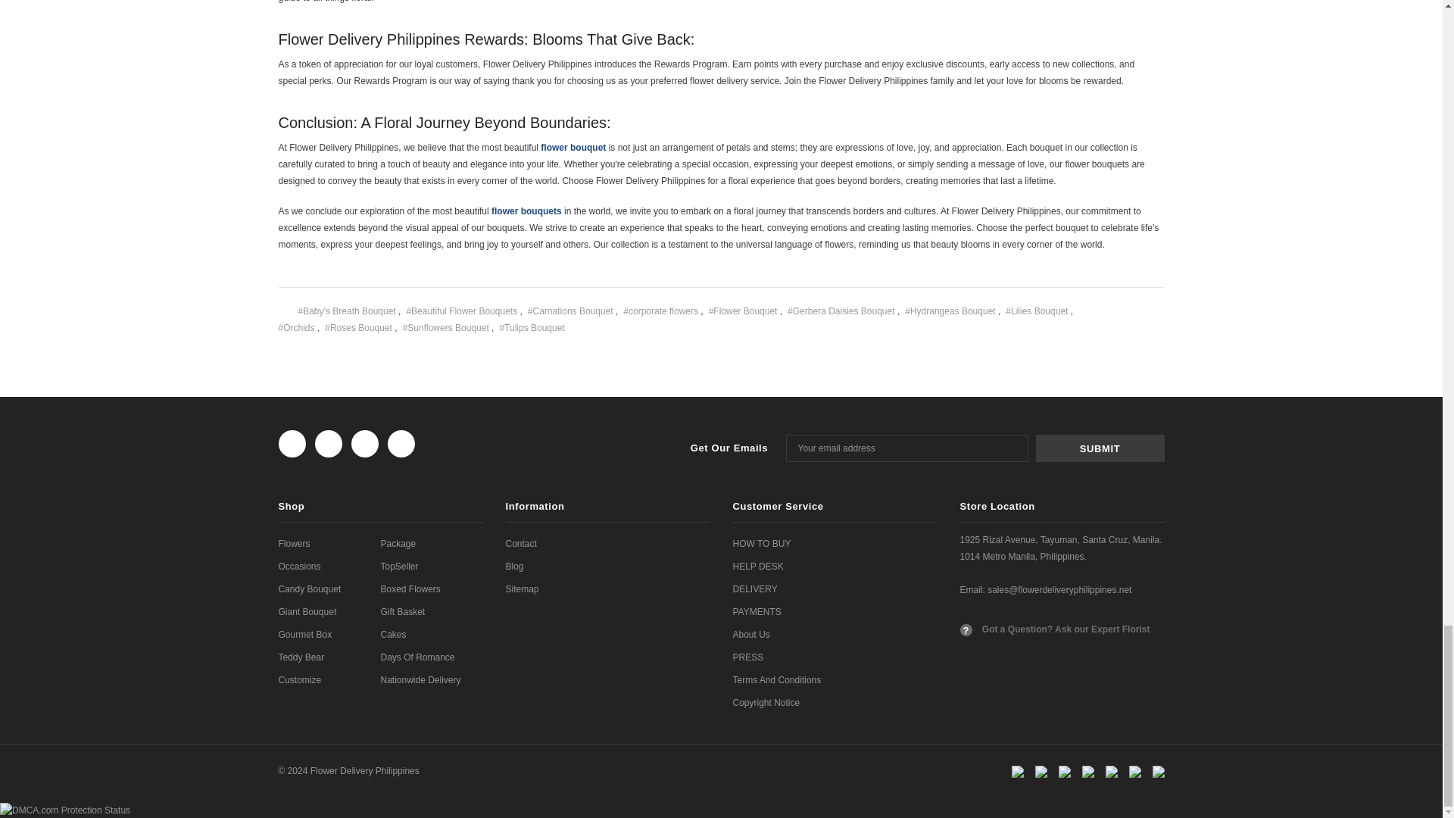 The height and width of the screenshot is (818, 1454). I want to click on Pinterest, so click(1116, 326).